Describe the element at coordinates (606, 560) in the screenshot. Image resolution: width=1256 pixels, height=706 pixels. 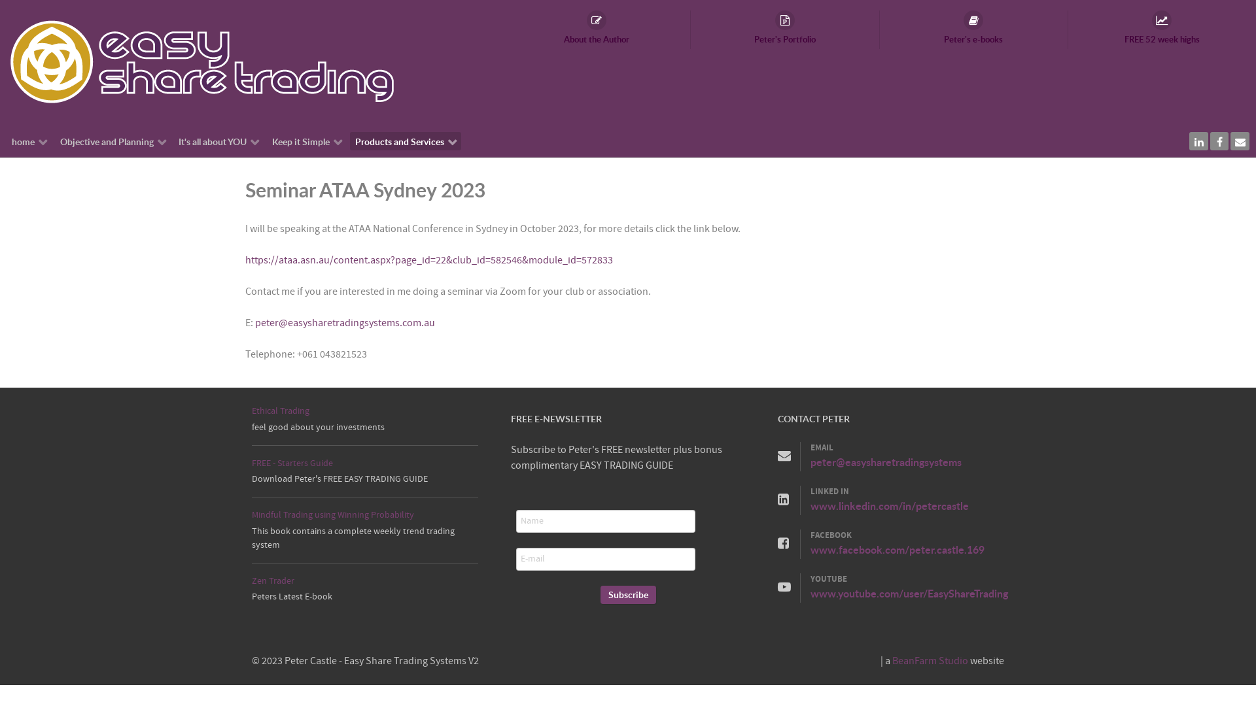
I see `E-mail` at that location.